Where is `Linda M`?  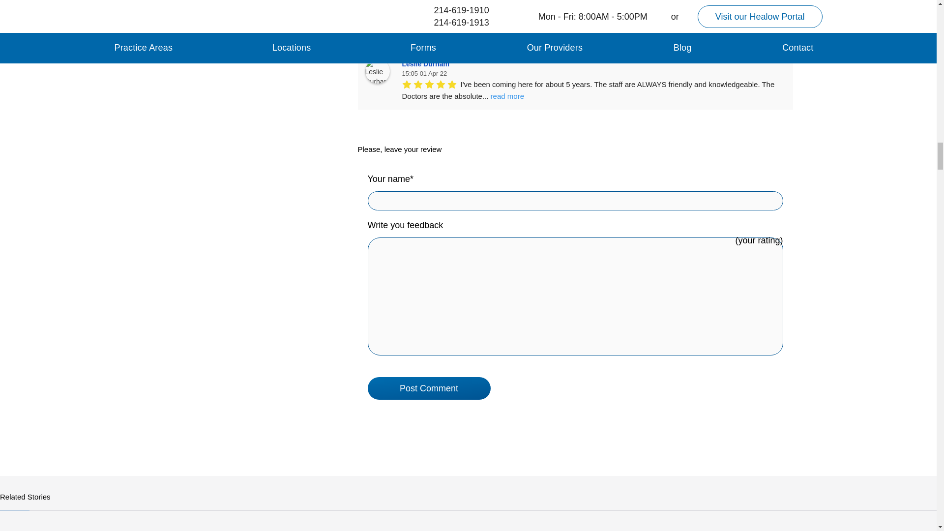
Linda M is located at coordinates (377, 5).